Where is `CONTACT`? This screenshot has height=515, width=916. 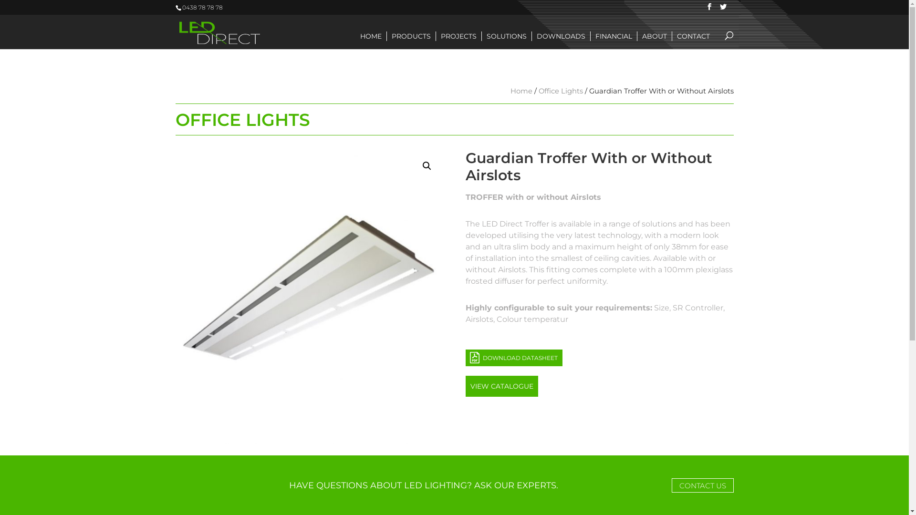 CONTACT is located at coordinates (693, 36).